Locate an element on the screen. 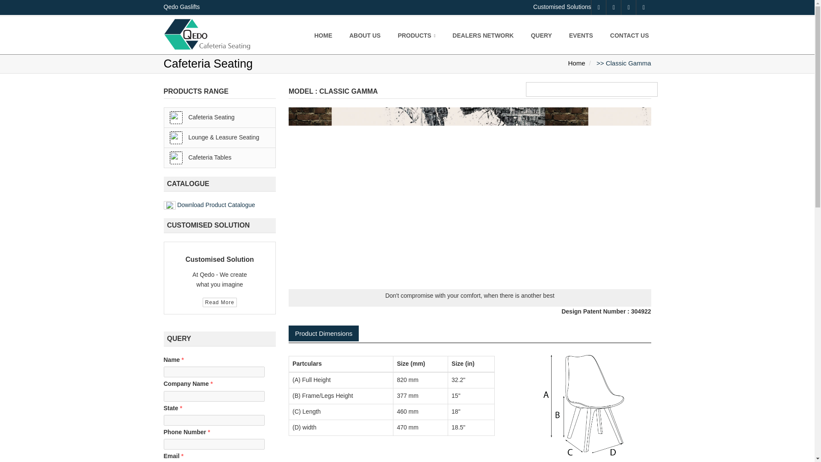  EVENTS is located at coordinates (581, 33).